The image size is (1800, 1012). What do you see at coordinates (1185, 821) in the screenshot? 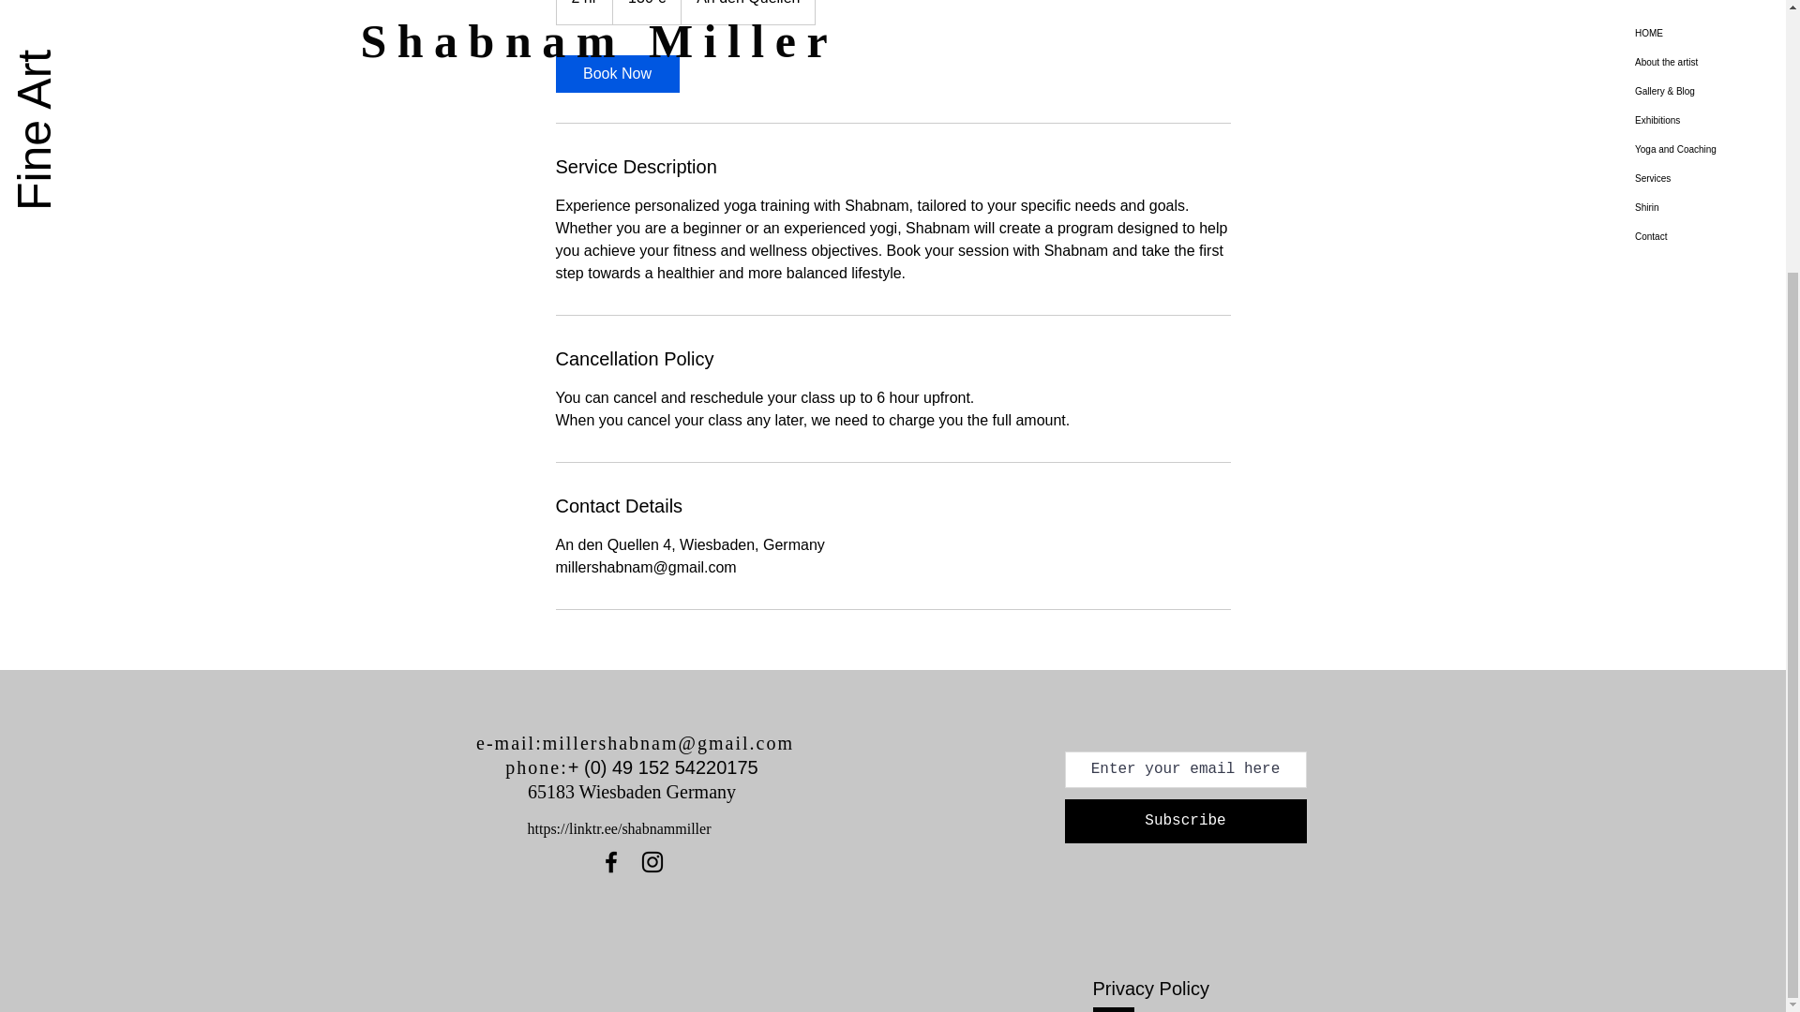
I see `Subscribe` at bounding box center [1185, 821].